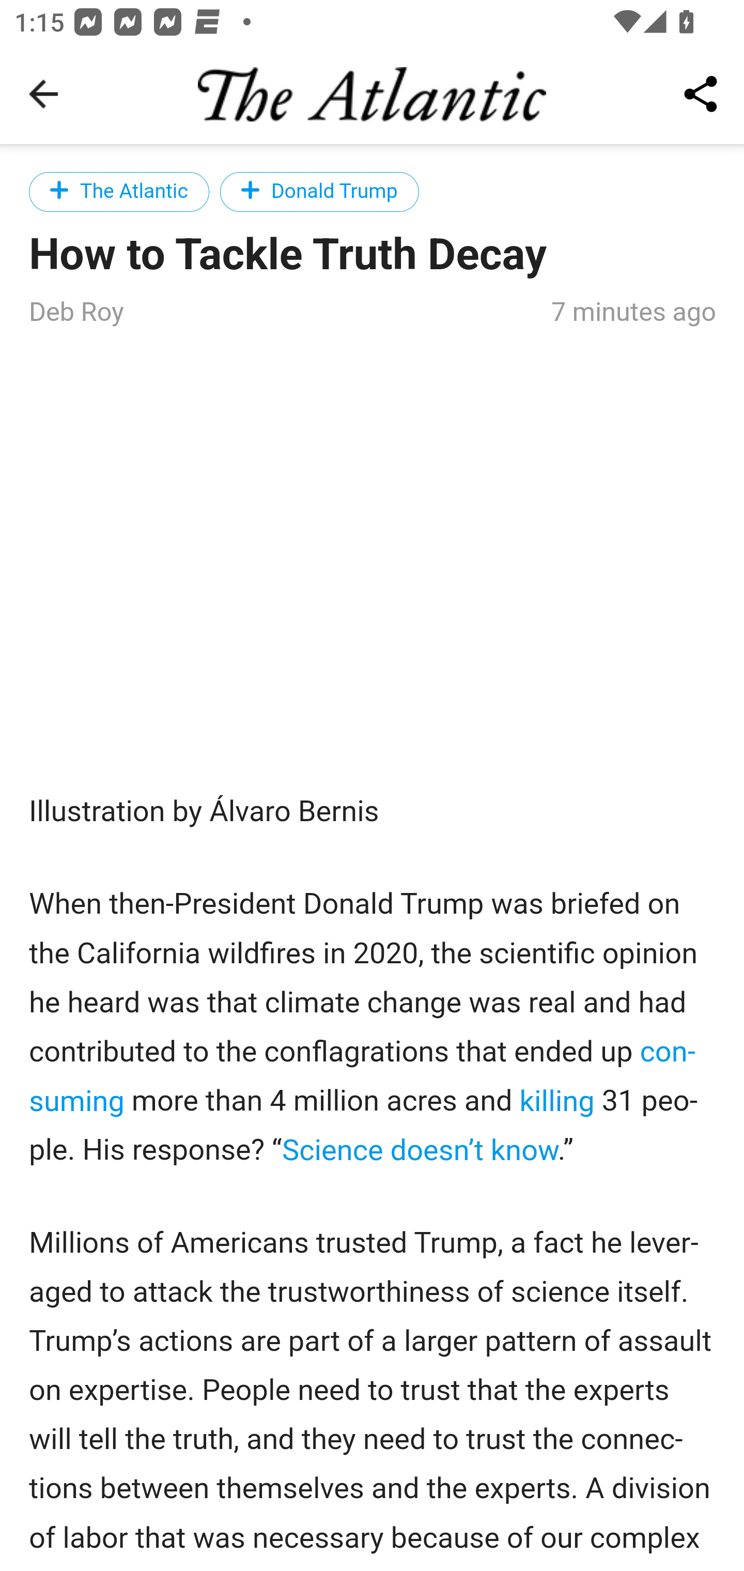 This screenshot has width=744, height=1571. I want to click on killing, so click(556, 1101).